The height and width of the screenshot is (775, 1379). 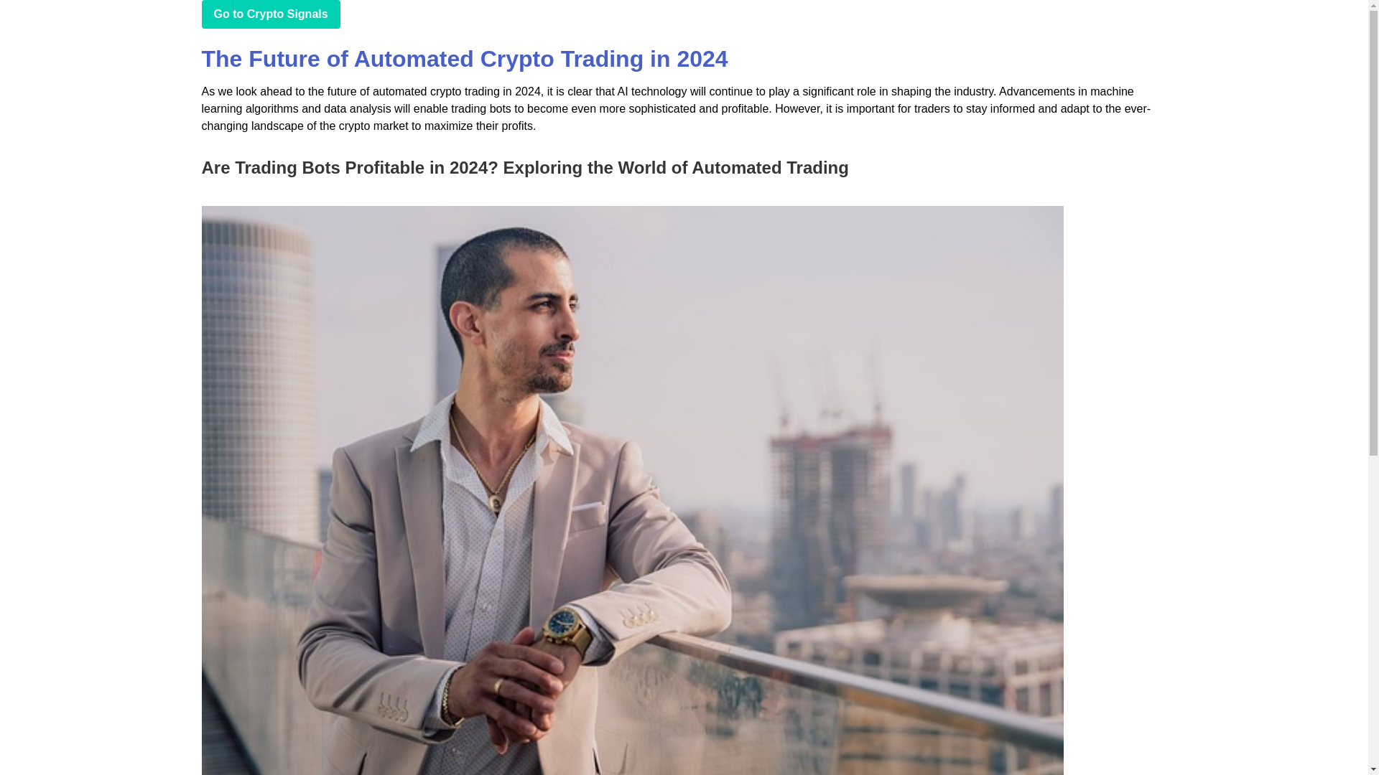 I want to click on Go to Crypto Signals, so click(x=270, y=14).